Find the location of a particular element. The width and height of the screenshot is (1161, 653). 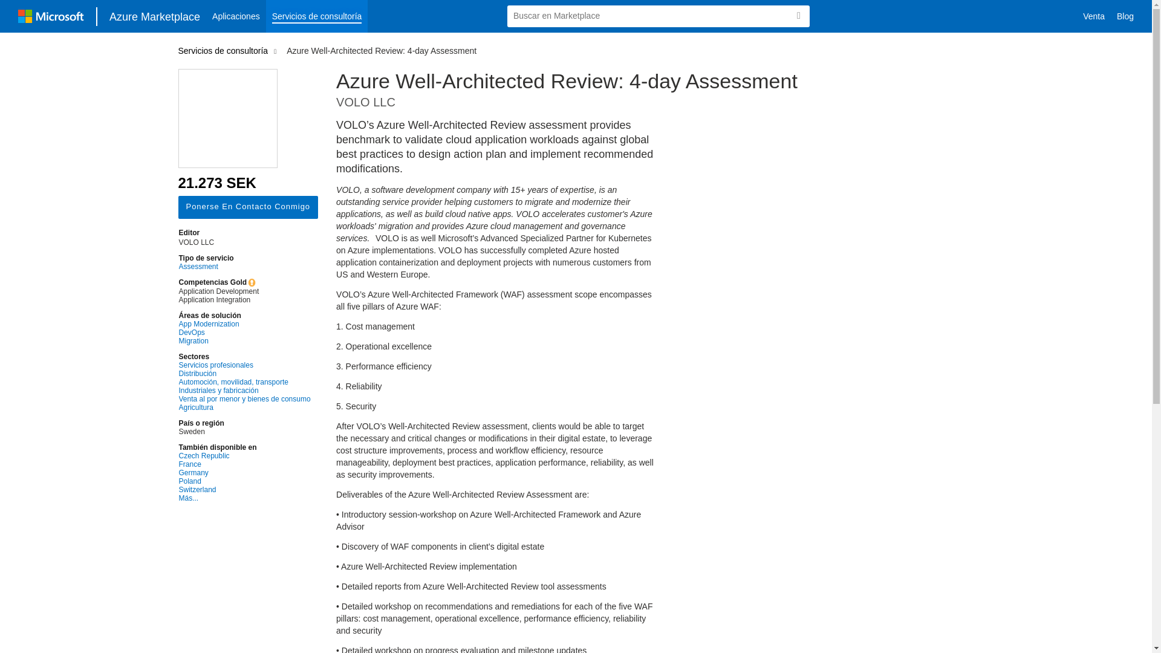

Venta al por menor y bienes de consumo is located at coordinates (244, 399).